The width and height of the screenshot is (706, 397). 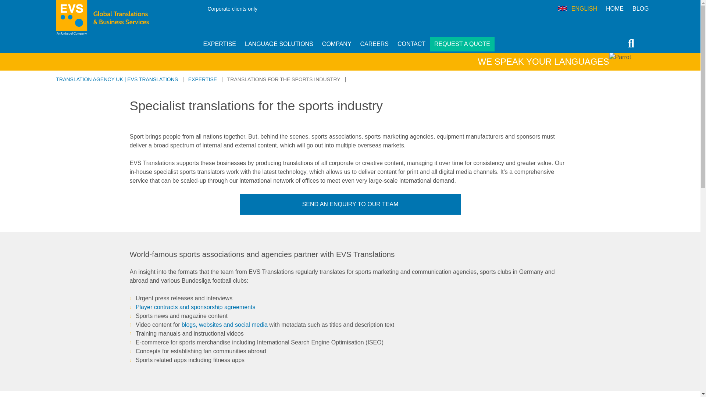 I want to click on EXPERTISE, so click(x=219, y=44).